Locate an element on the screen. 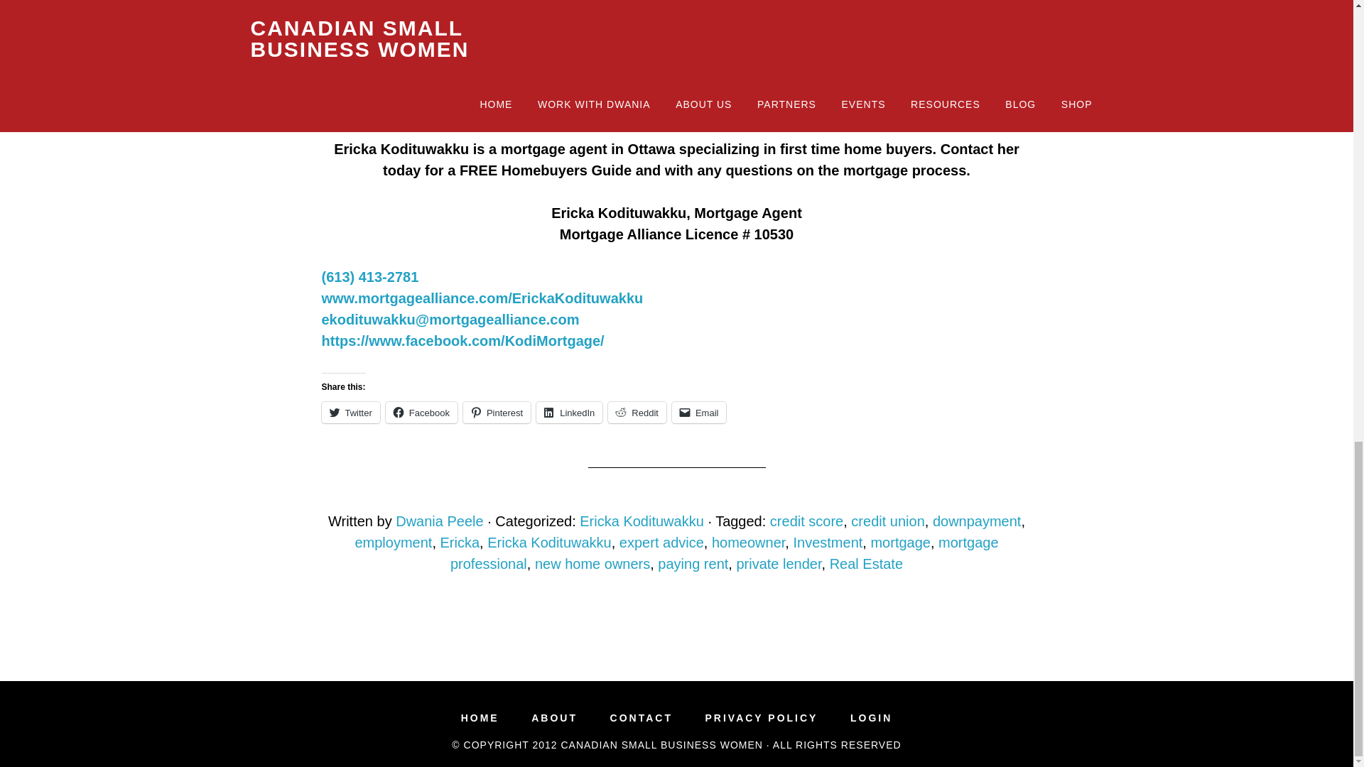 This screenshot has width=1364, height=767. Email is located at coordinates (699, 412).